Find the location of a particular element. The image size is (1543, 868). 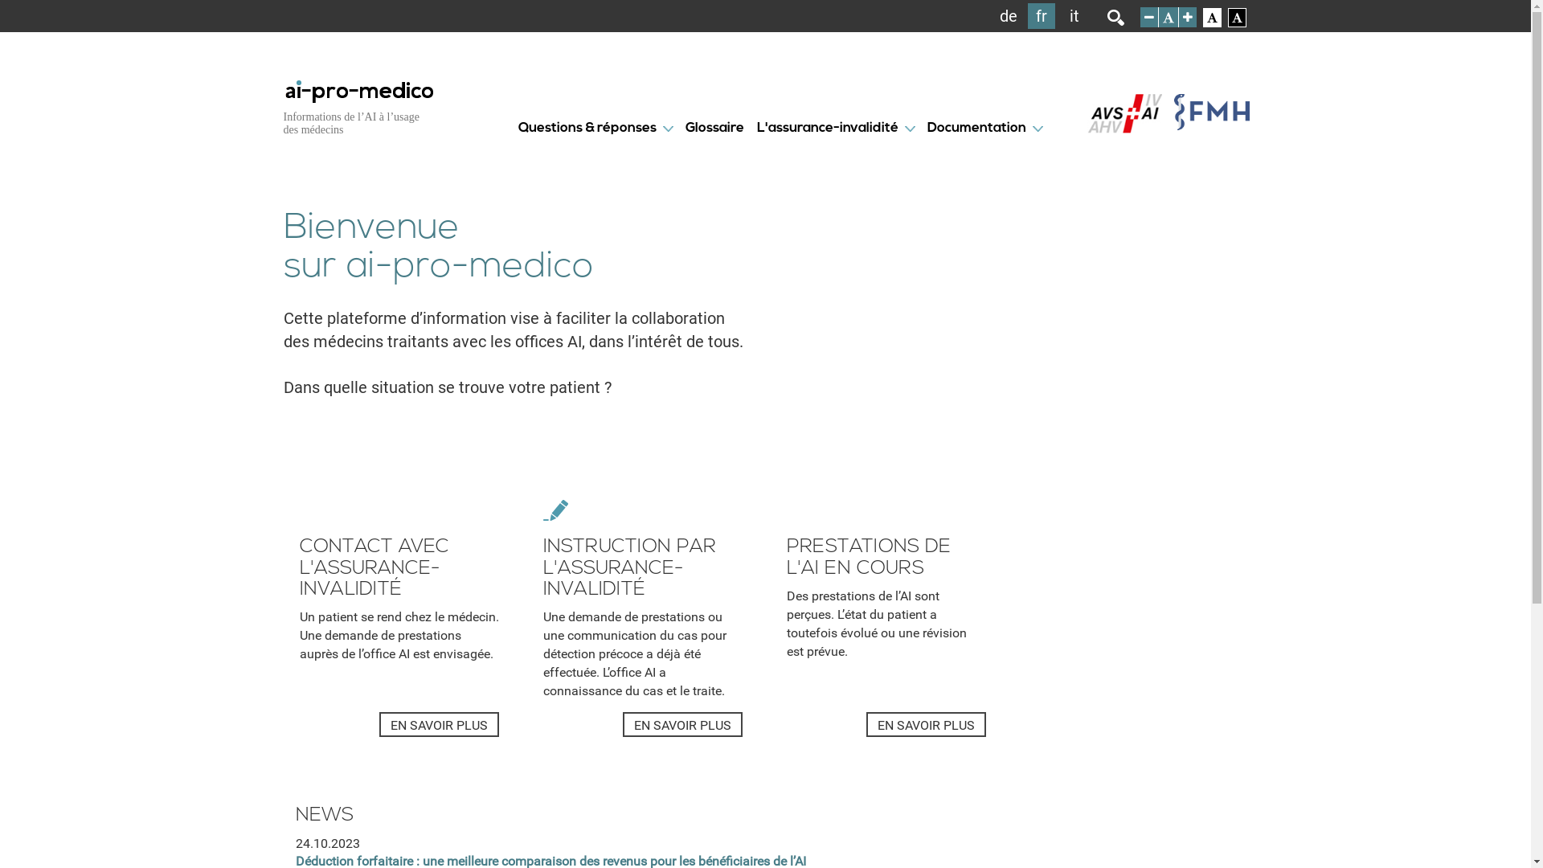

Documentation is located at coordinates (977, 129).